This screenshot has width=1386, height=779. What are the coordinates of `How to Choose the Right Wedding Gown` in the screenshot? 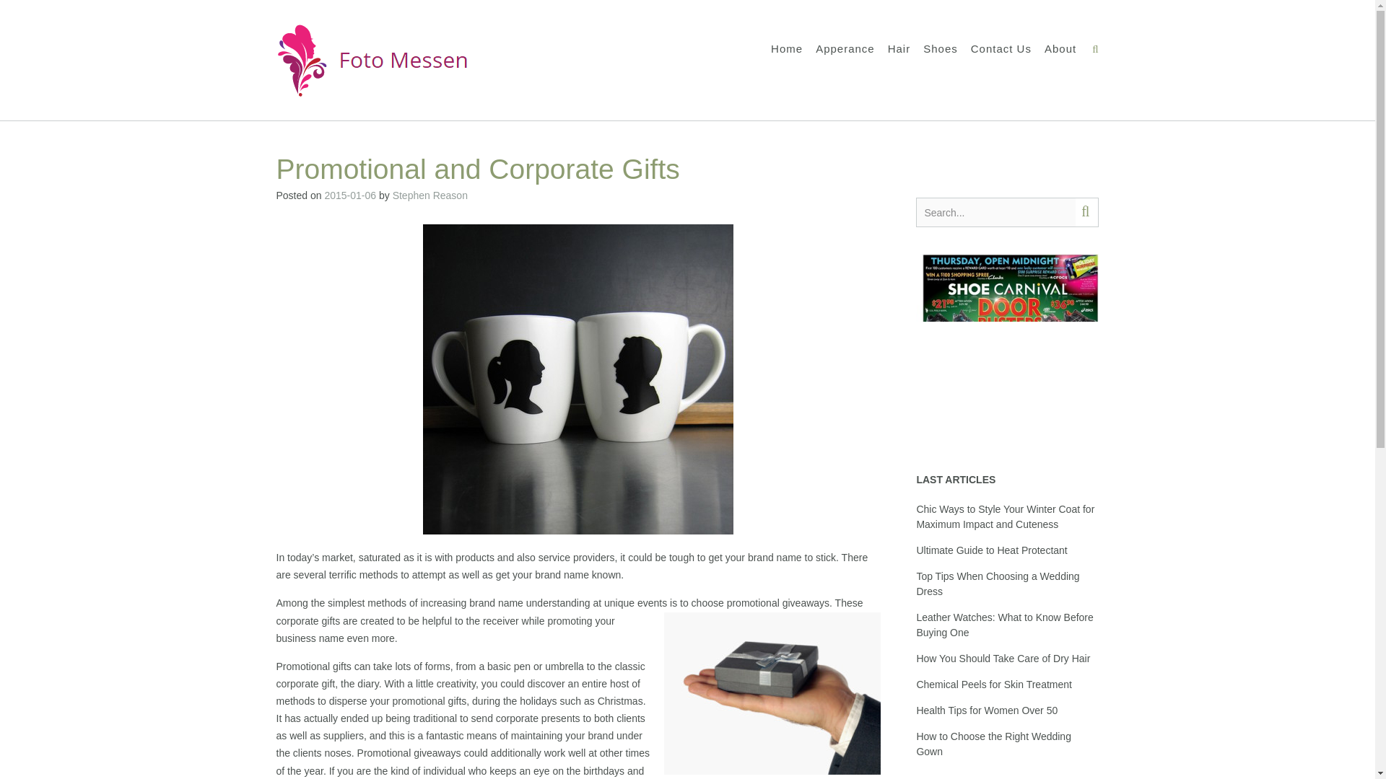 It's located at (993, 744).